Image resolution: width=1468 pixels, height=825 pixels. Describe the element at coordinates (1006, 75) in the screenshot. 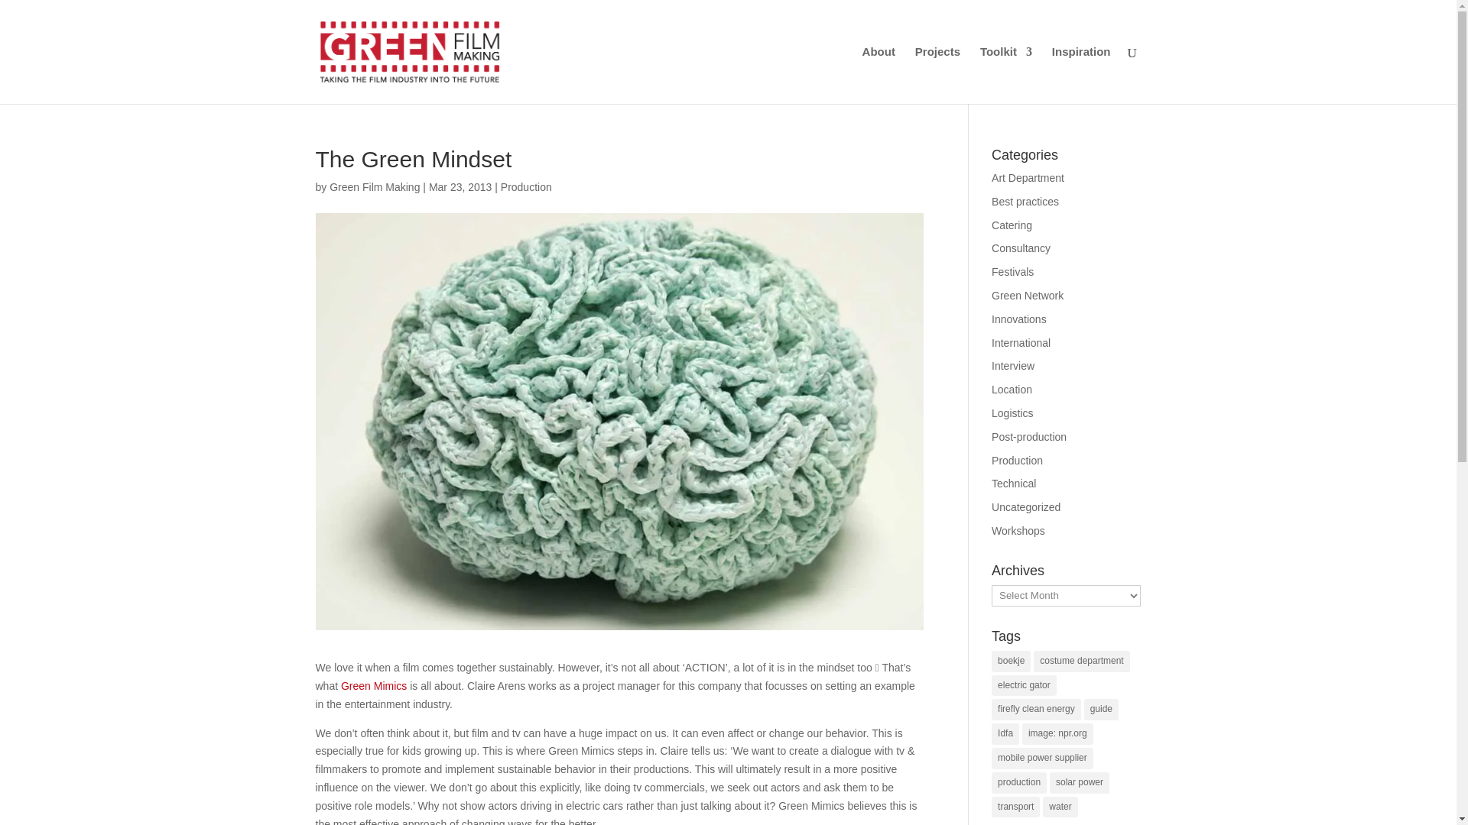

I see `Toolkit` at that location.